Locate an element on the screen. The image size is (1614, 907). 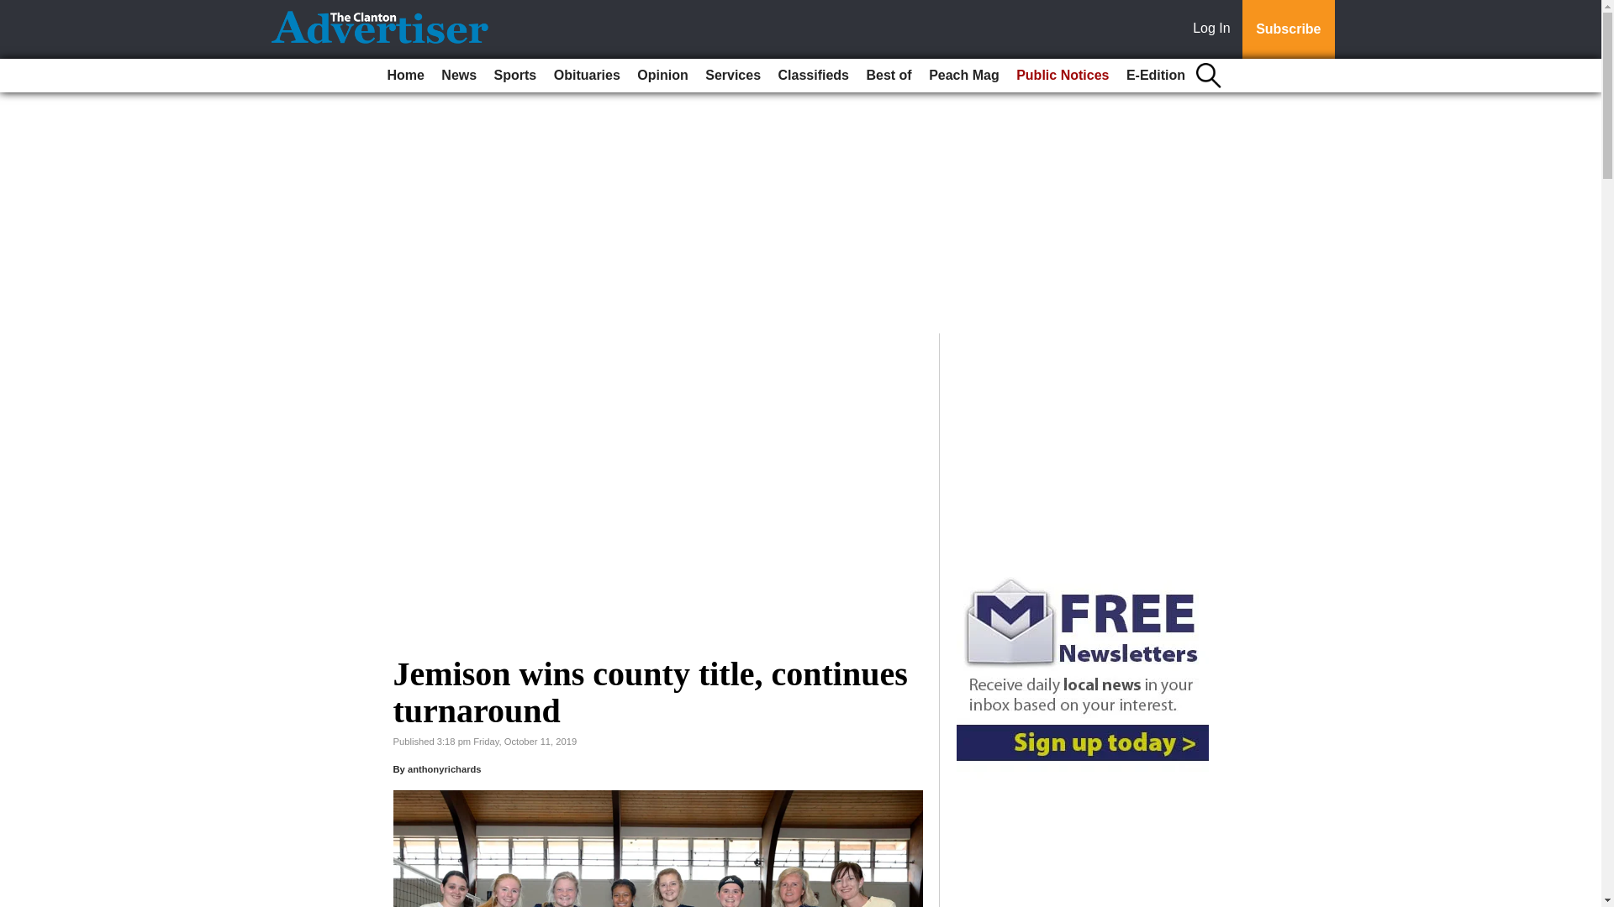
Obituaries is located at coordinates (587, 76).